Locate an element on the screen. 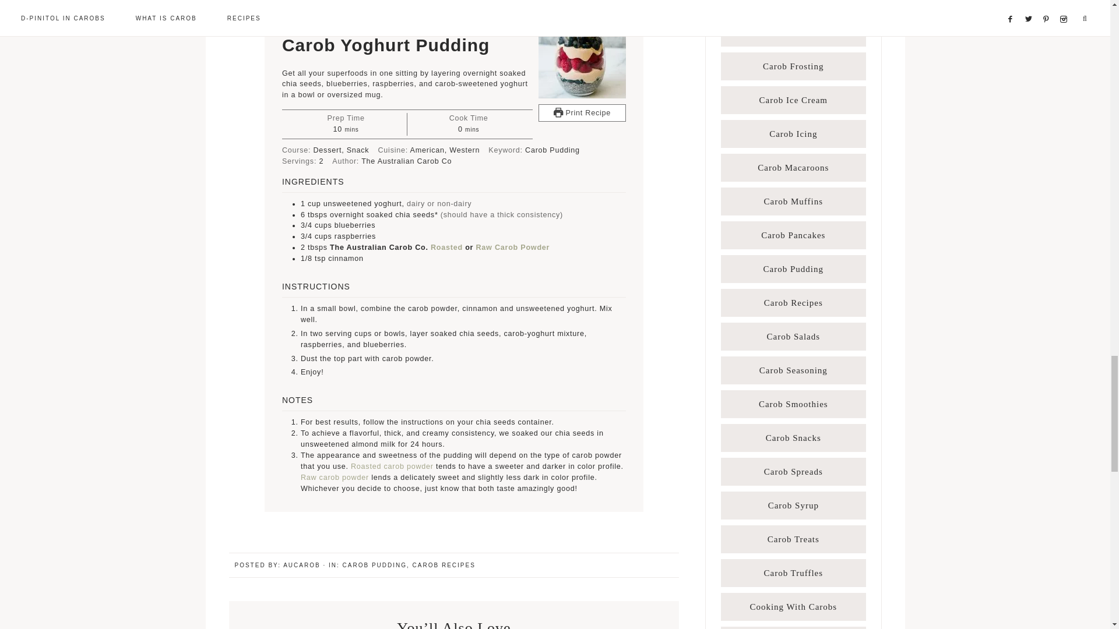  AUCAROB is located at coordinates (301, 565).